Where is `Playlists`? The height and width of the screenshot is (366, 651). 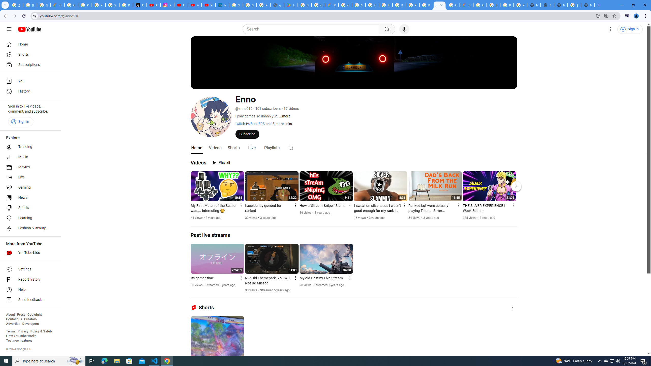
Playlists is located at coordinates (272, 148).